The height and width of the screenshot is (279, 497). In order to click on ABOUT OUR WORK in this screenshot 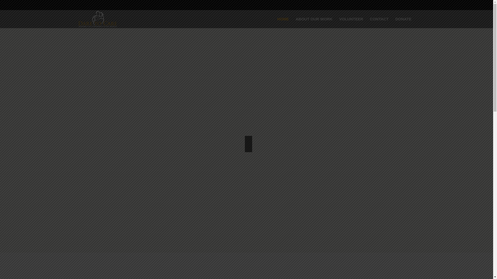, I will do `click(314, 19)`.